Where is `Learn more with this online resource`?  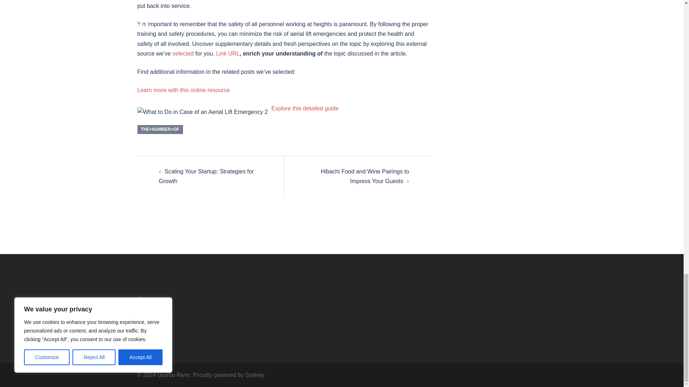 Learn more with this online resource is located at coordinates (183, 90).